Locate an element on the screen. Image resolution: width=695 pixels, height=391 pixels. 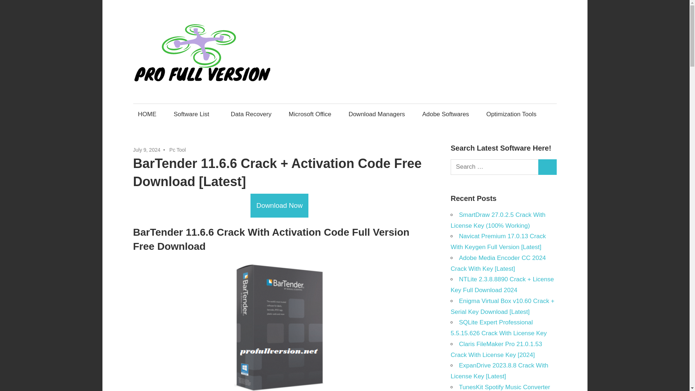
HOME is located at coordinates (147, 114).